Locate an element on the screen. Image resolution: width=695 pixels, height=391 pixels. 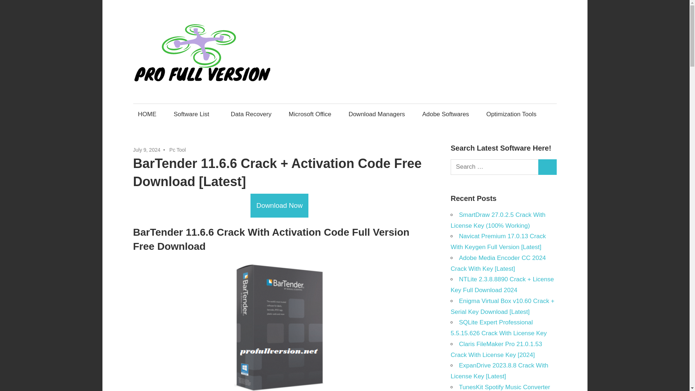
HOME is located at coordinates (147, 114).